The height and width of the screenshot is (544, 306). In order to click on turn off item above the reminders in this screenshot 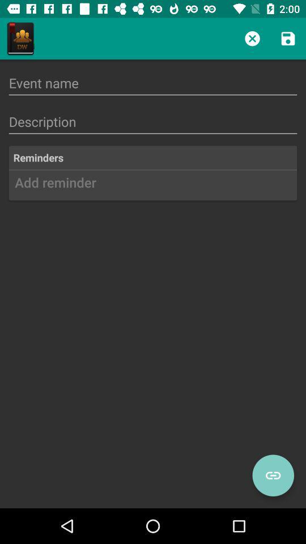, I will do `click(153, 121)`.